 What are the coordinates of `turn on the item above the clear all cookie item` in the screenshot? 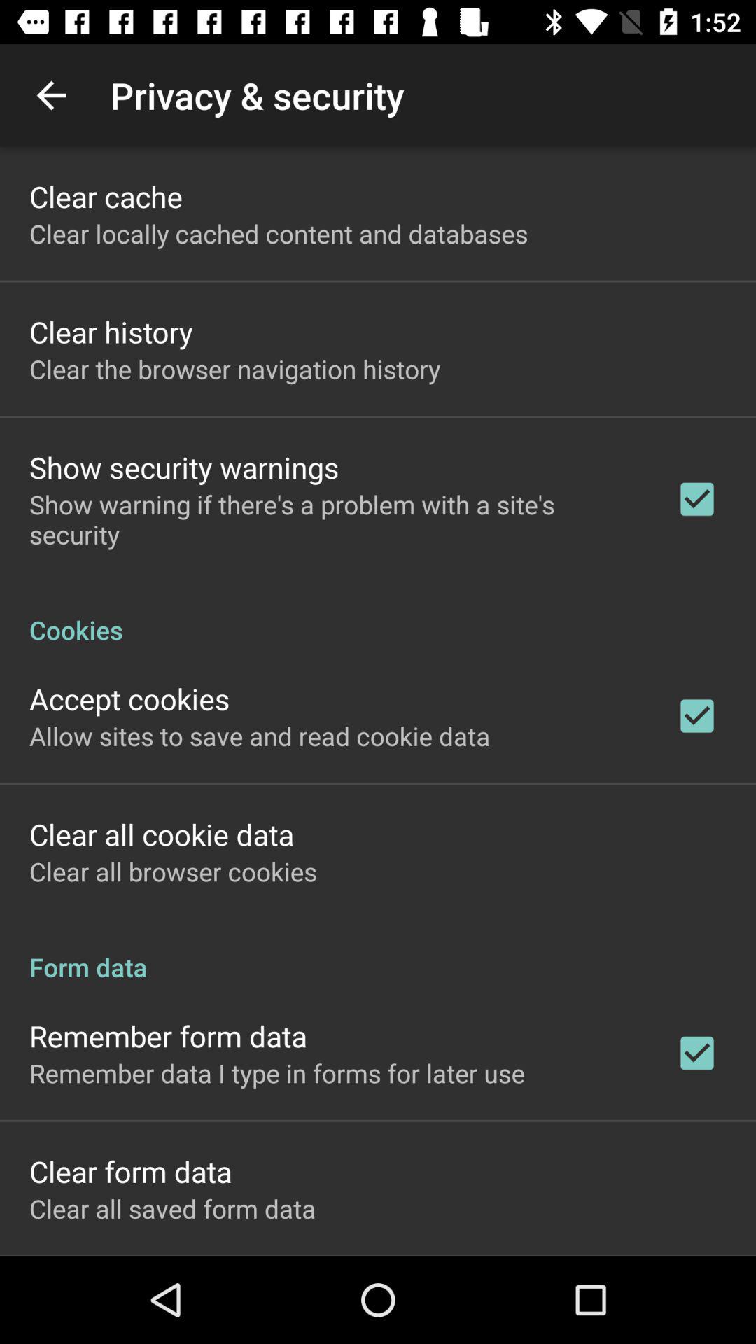 It's located at (260, 736).